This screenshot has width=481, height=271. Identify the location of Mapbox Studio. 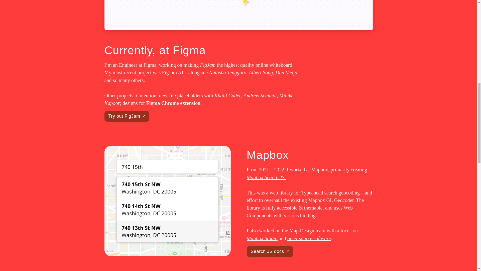
(262, 238).